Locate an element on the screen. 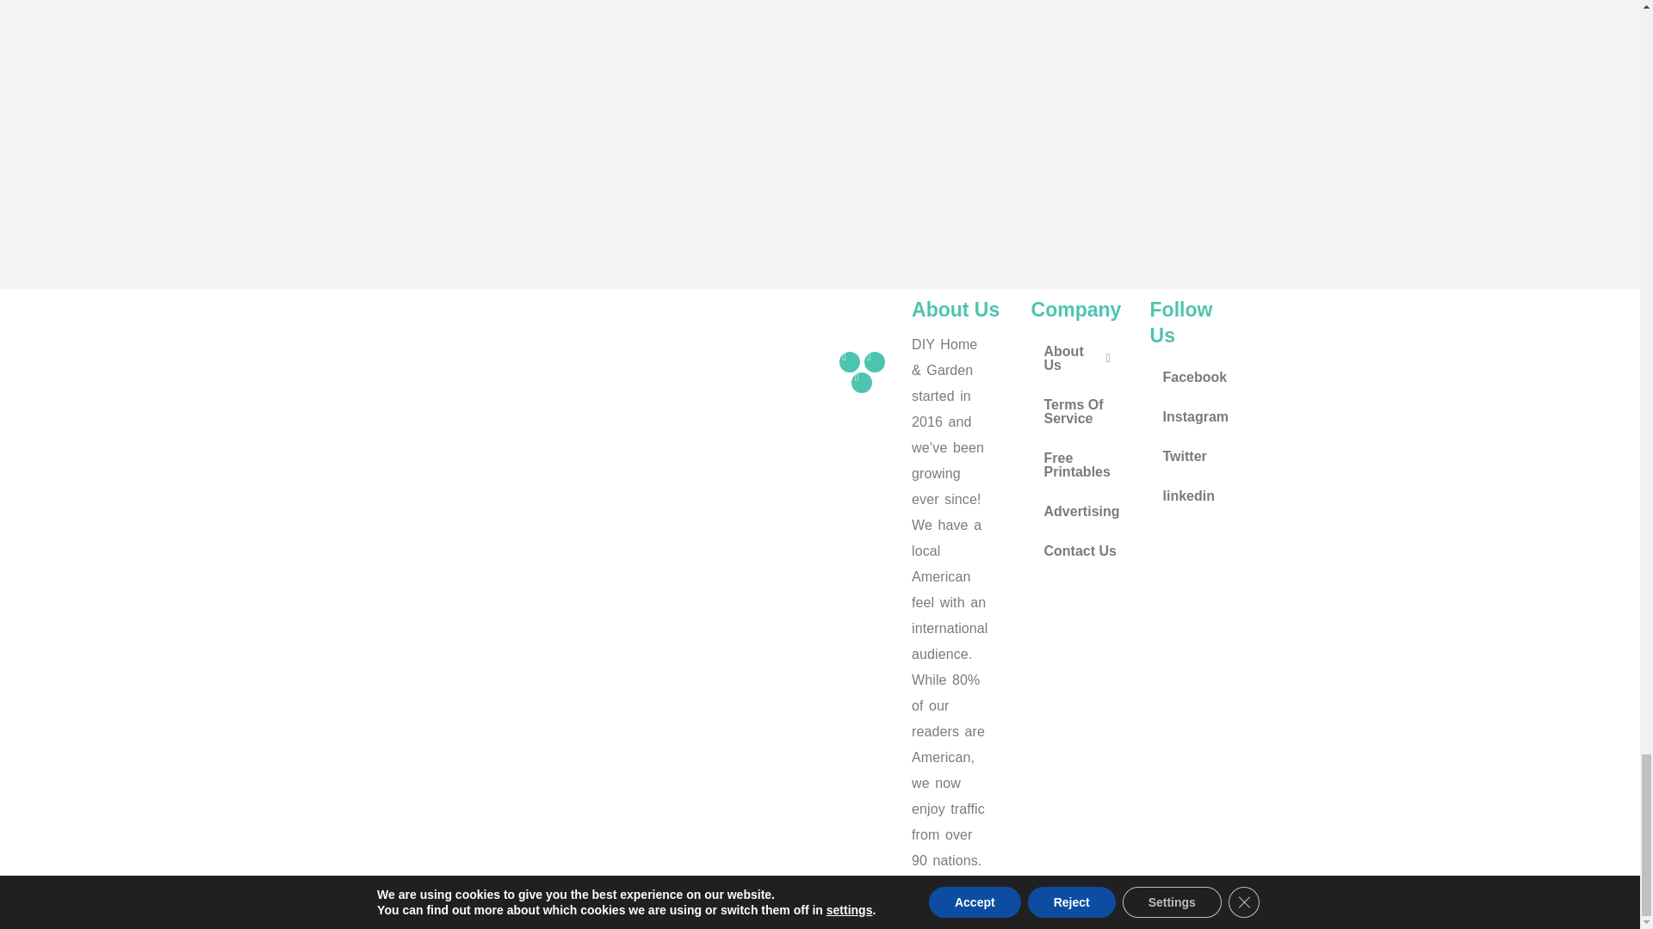  Youtube is located at coordinates (861, 382).